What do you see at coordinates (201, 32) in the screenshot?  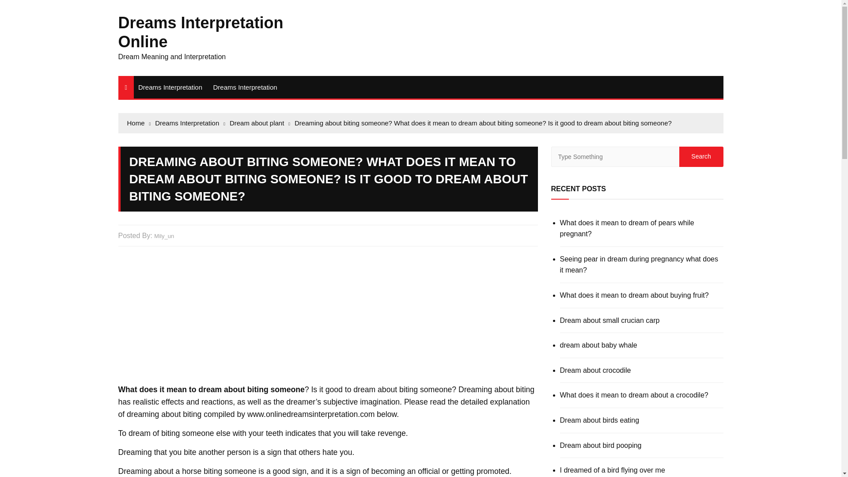 I see `Dreams Interpretation Online` at bounding box center [201, 32].